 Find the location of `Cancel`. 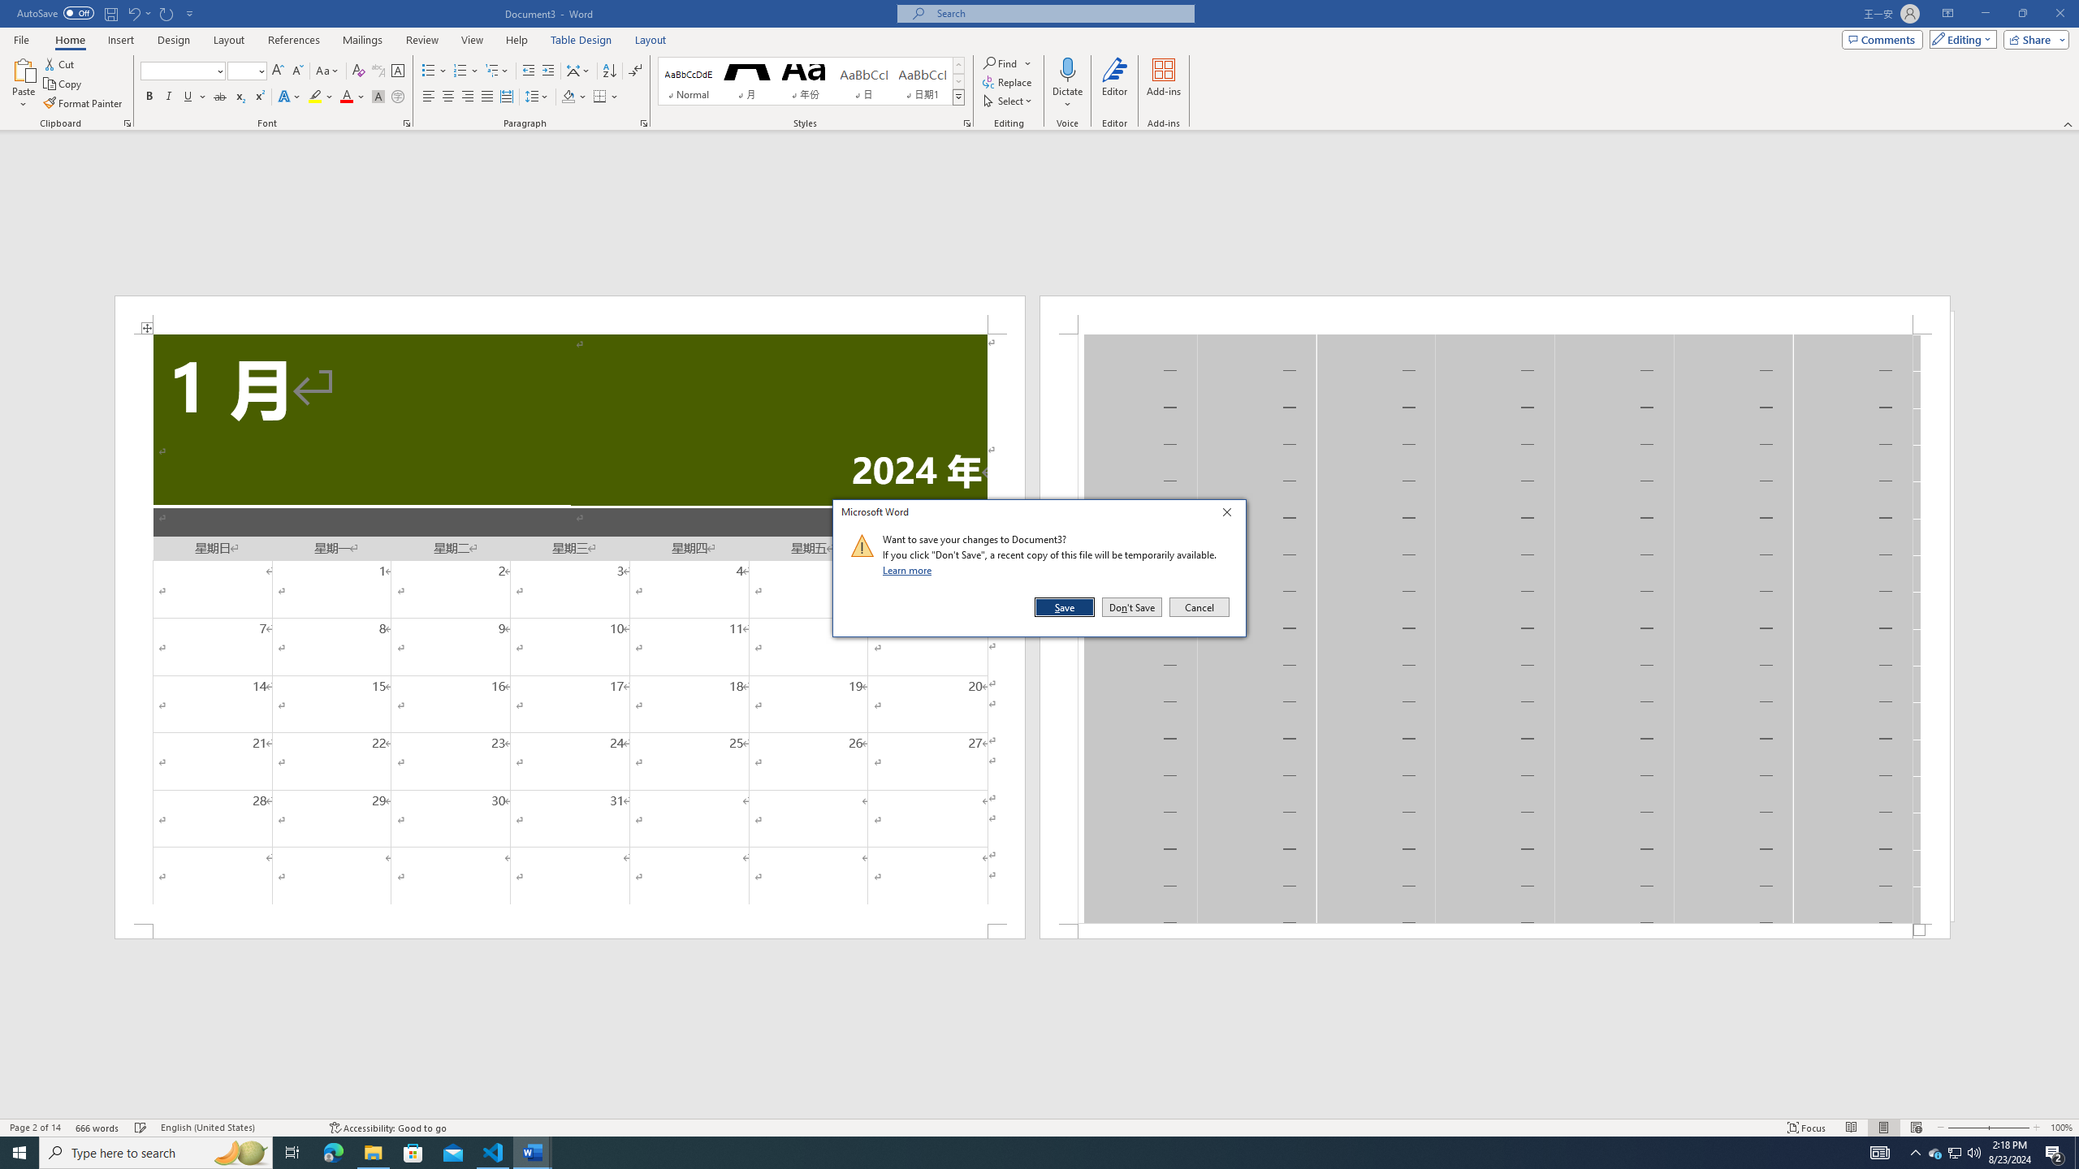

Cancel is located at coordinates (1198, 607).